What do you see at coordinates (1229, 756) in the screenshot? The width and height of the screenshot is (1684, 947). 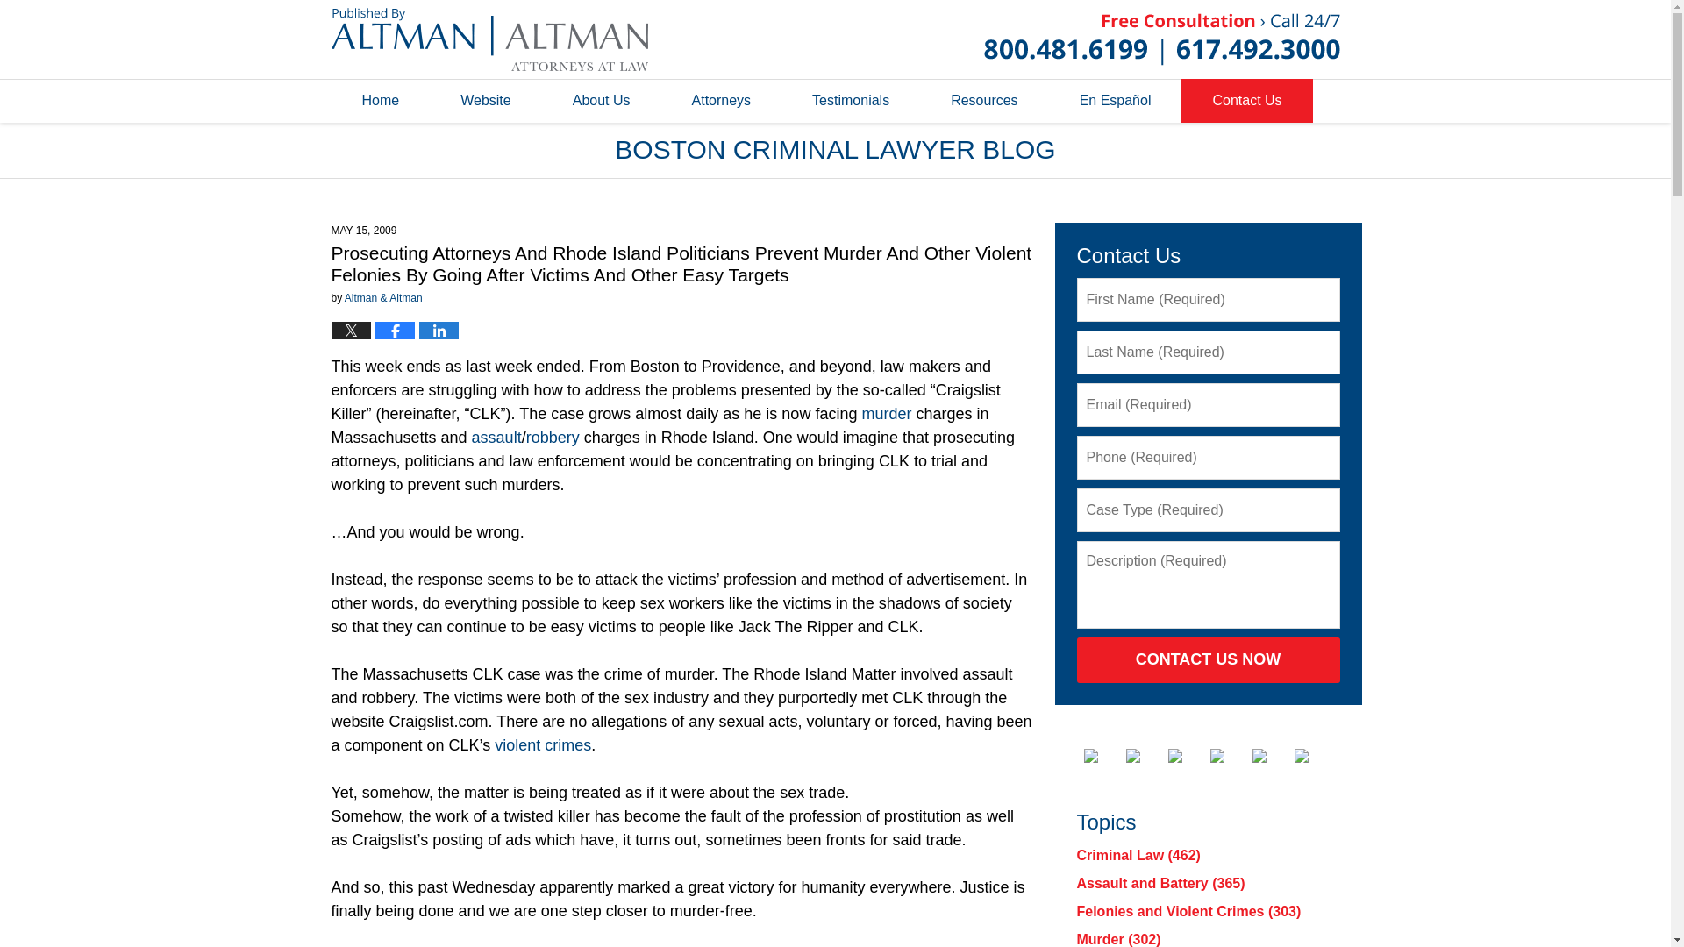 I see `Justia` at bounding box center [1229, 756].